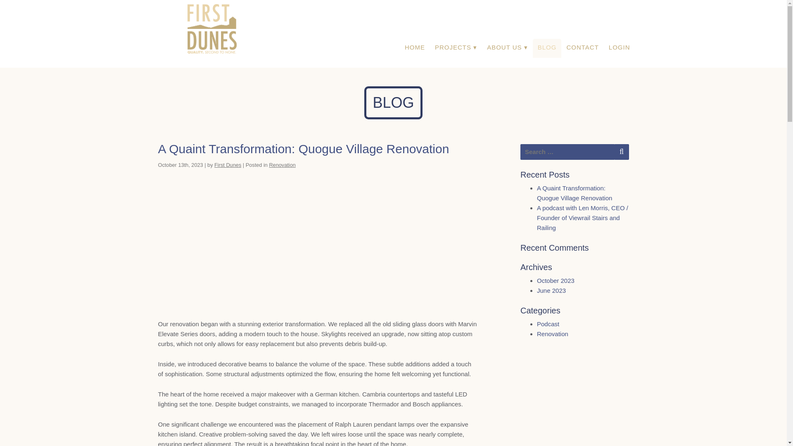 The image size is (793, 446). Describe the element at coordinates (553, 334) in the screenshot. I see `Renovation` at that location.